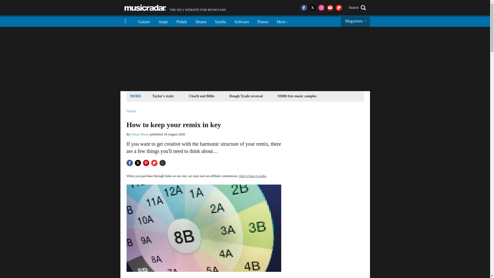 The height and width of the screenshot is (278, 494). What do you see at coordinates (297, 96) in the screenshot?
I see `93000 free music samples` at bounding box center [297, 96].